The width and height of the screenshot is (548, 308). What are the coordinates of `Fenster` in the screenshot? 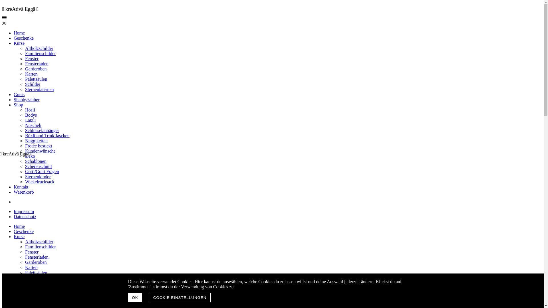 It's located at (32, 59).